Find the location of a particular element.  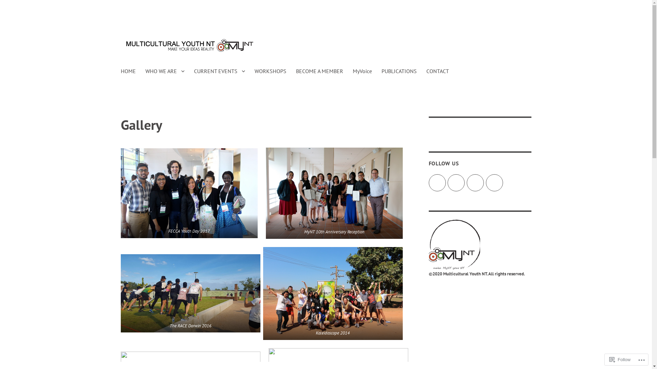

Follow is located at coordinates (620, 359).